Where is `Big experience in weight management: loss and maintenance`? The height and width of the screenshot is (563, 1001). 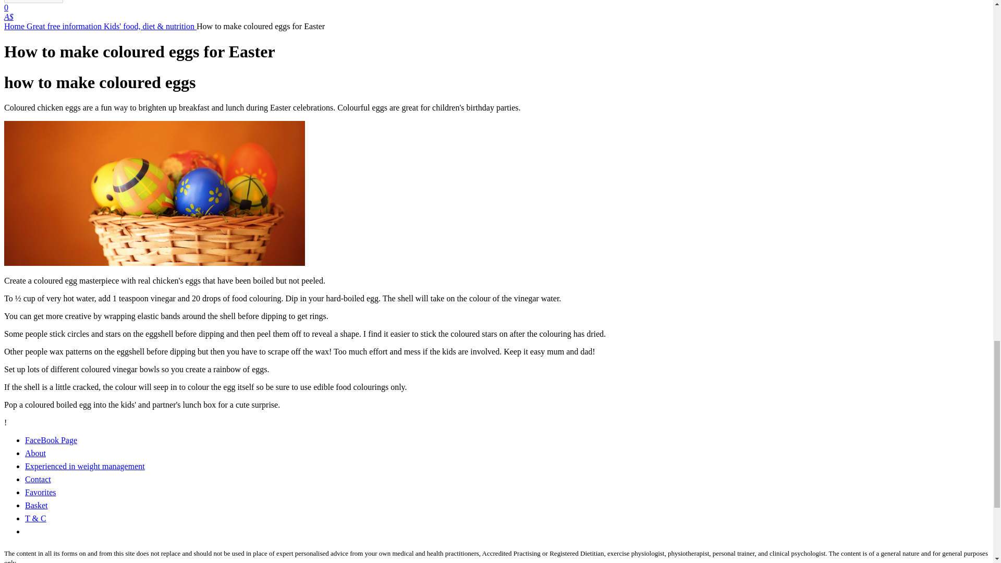
Big experience in weight management: loss and maintenance is located at coordinates (85, 466).